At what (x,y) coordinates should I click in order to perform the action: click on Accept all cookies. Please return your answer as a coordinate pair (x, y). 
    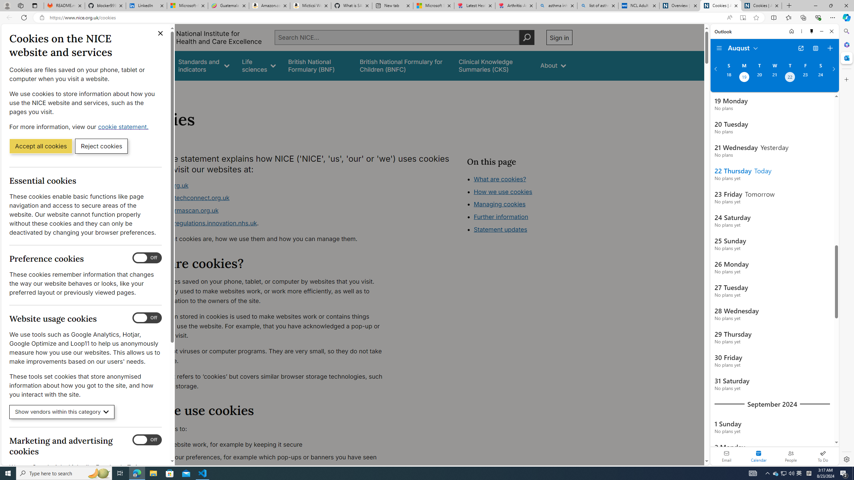
    Looking at the image, I should click on (41, 146).